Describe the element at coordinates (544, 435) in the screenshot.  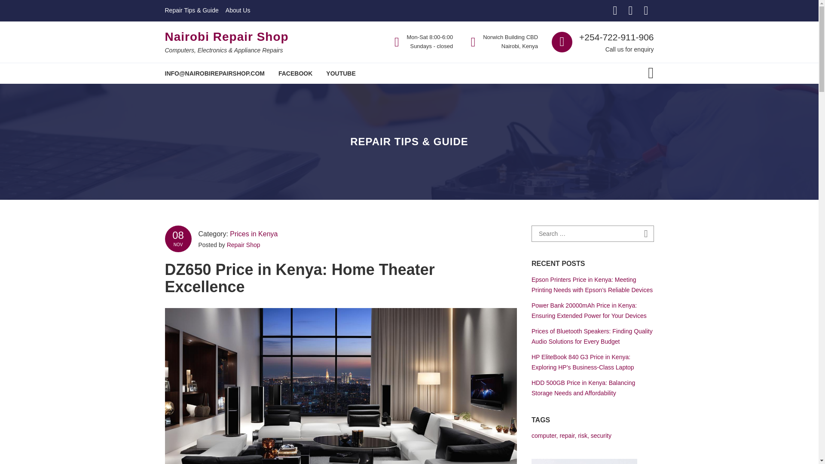
I see `computer` at that location.